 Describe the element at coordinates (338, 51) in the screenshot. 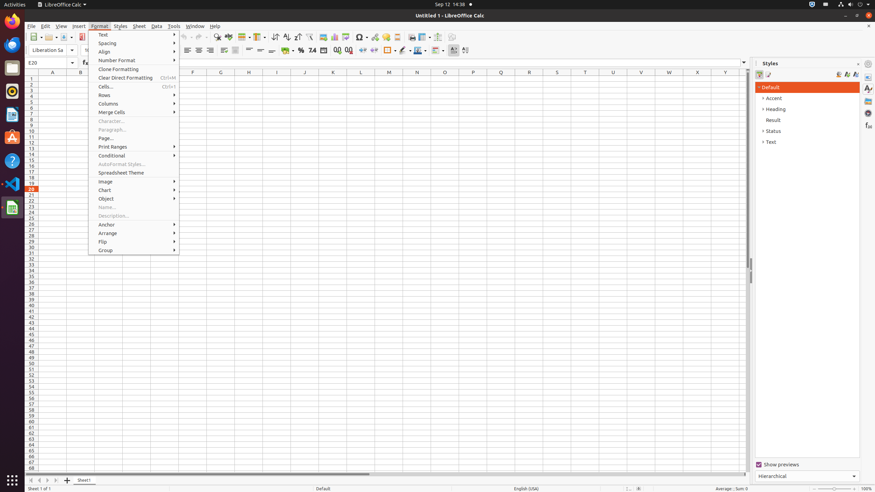

I see `Add Decimal Place` at that location.